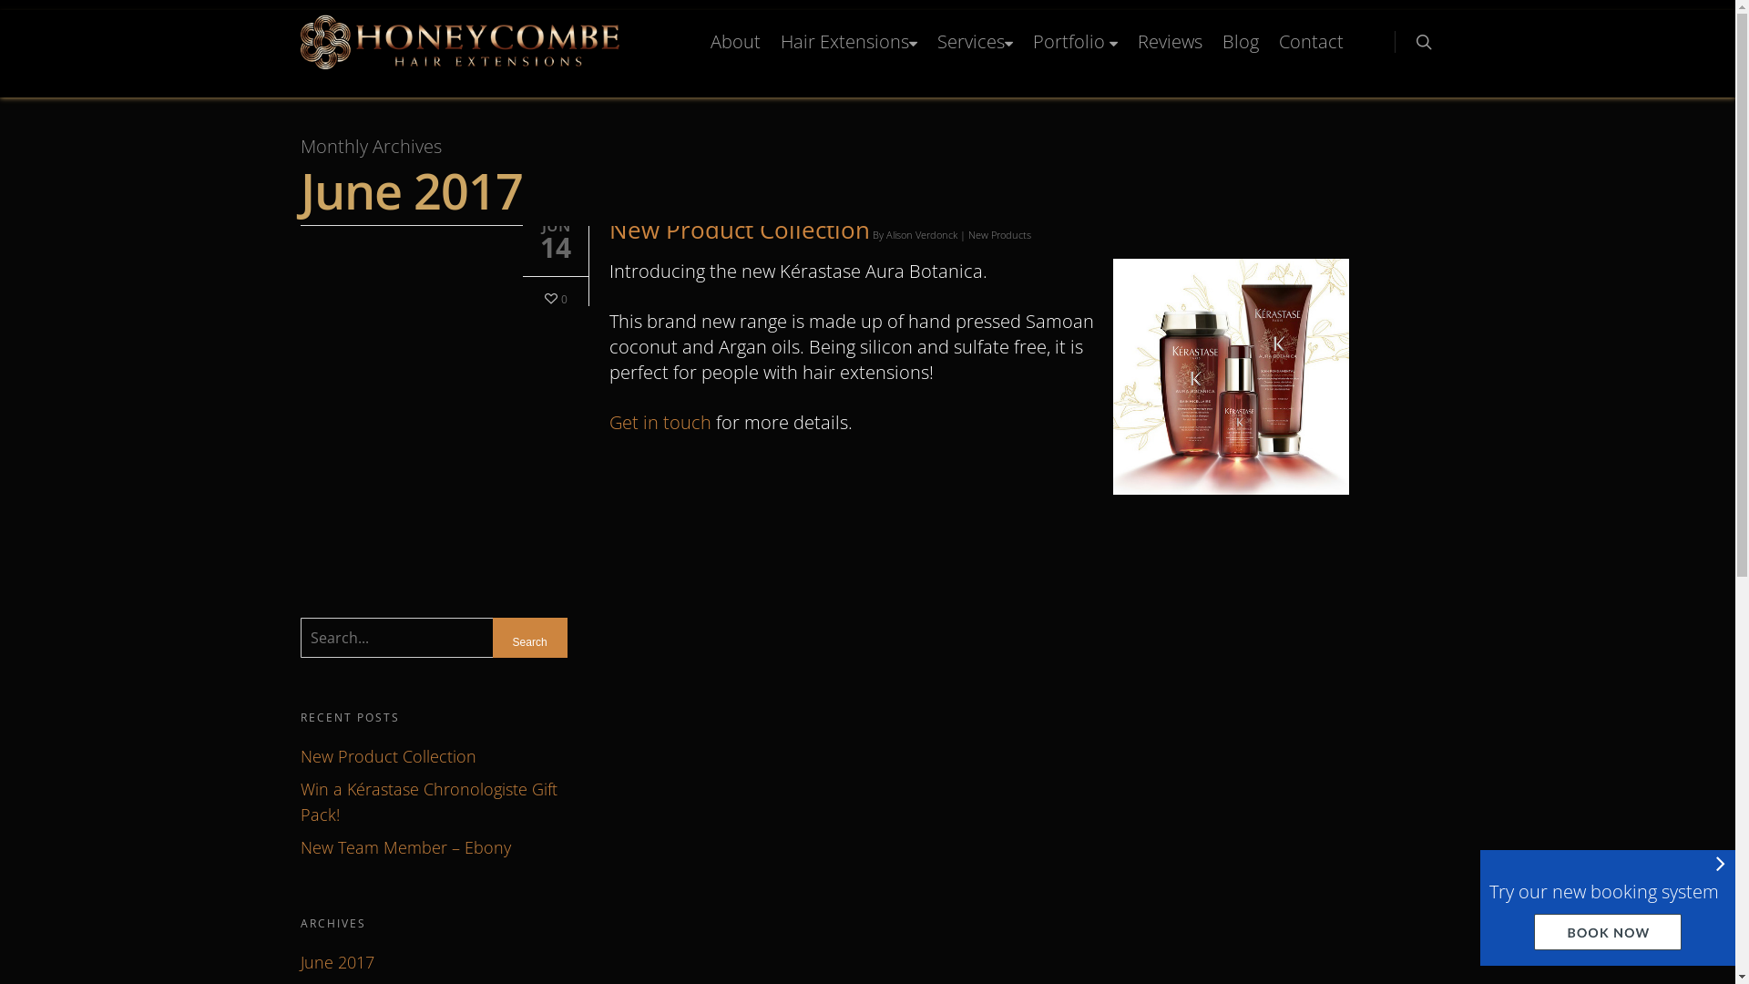 This screenshot has height=984, width=1749. Describe the element at coordinates (740, 230) in the screenshot. I see `New Product Collection` at that location.